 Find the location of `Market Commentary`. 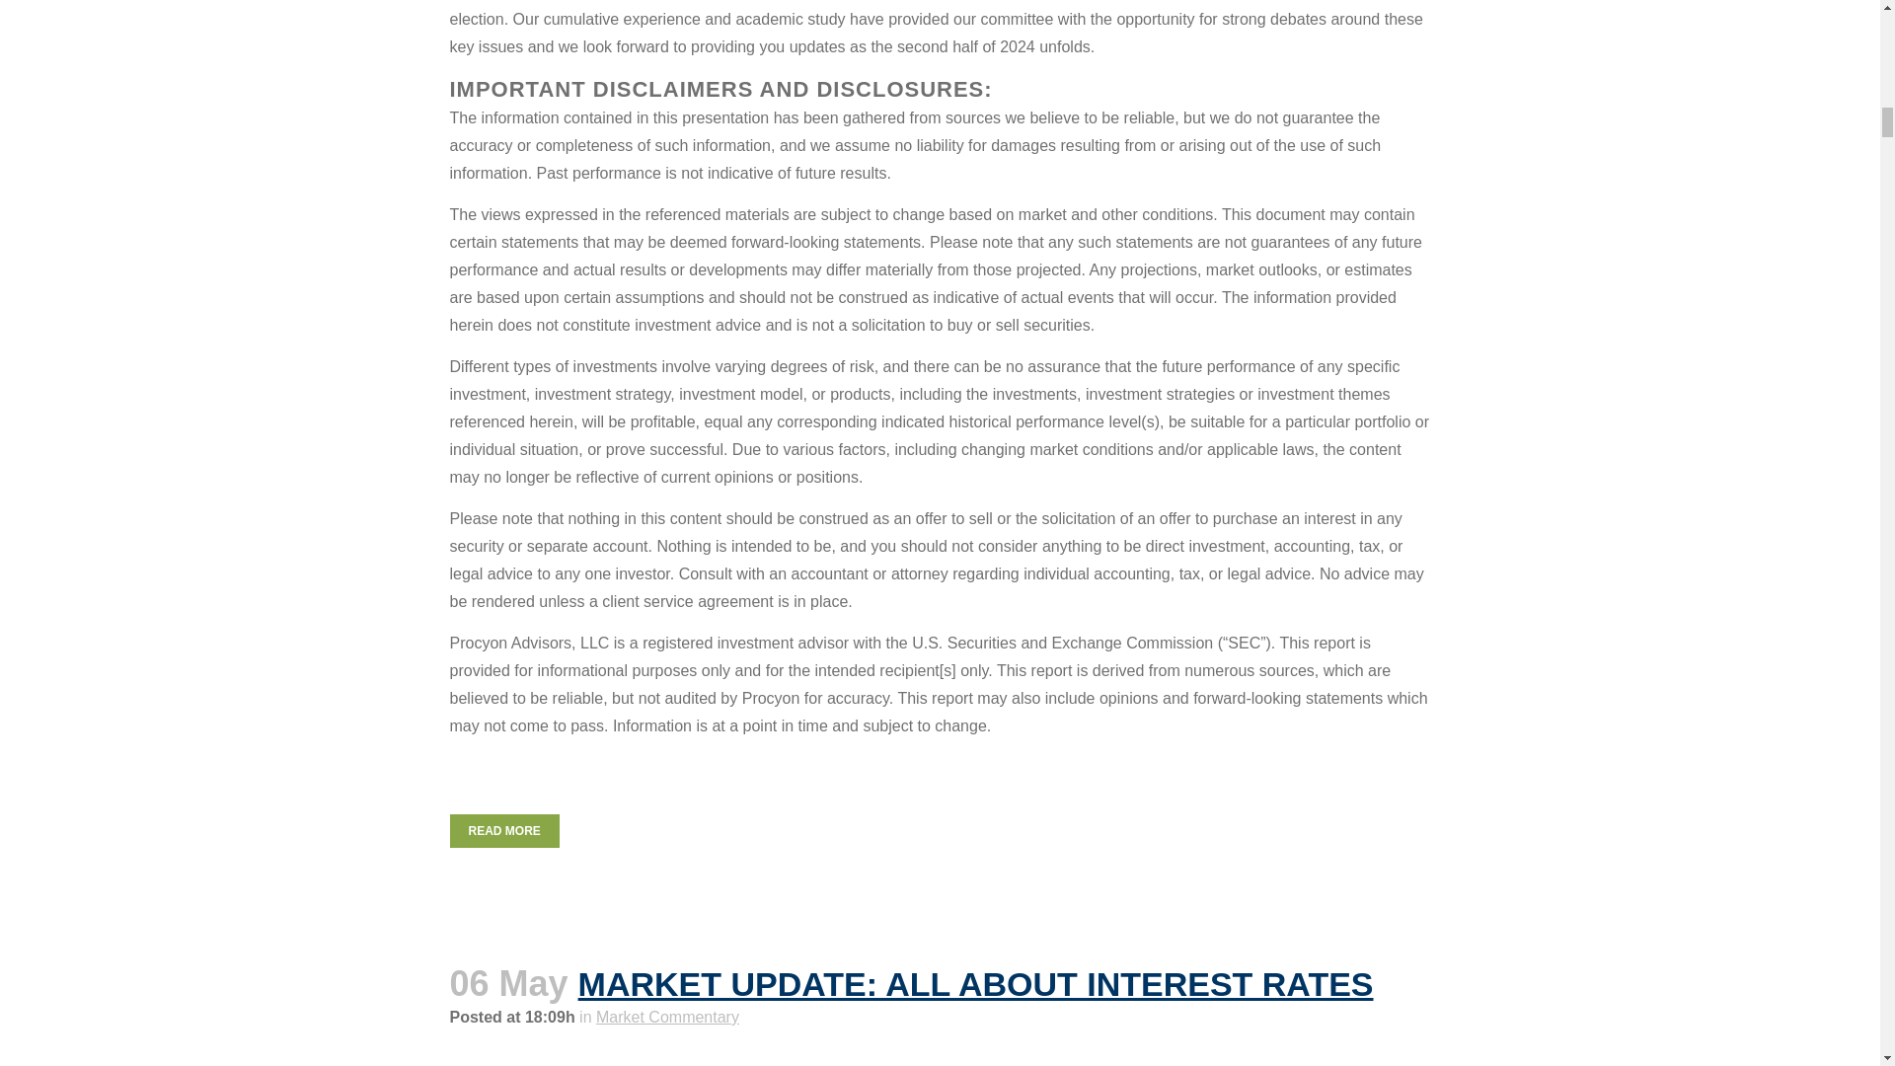

Market Commentary is located at coordinates (667, 1017).